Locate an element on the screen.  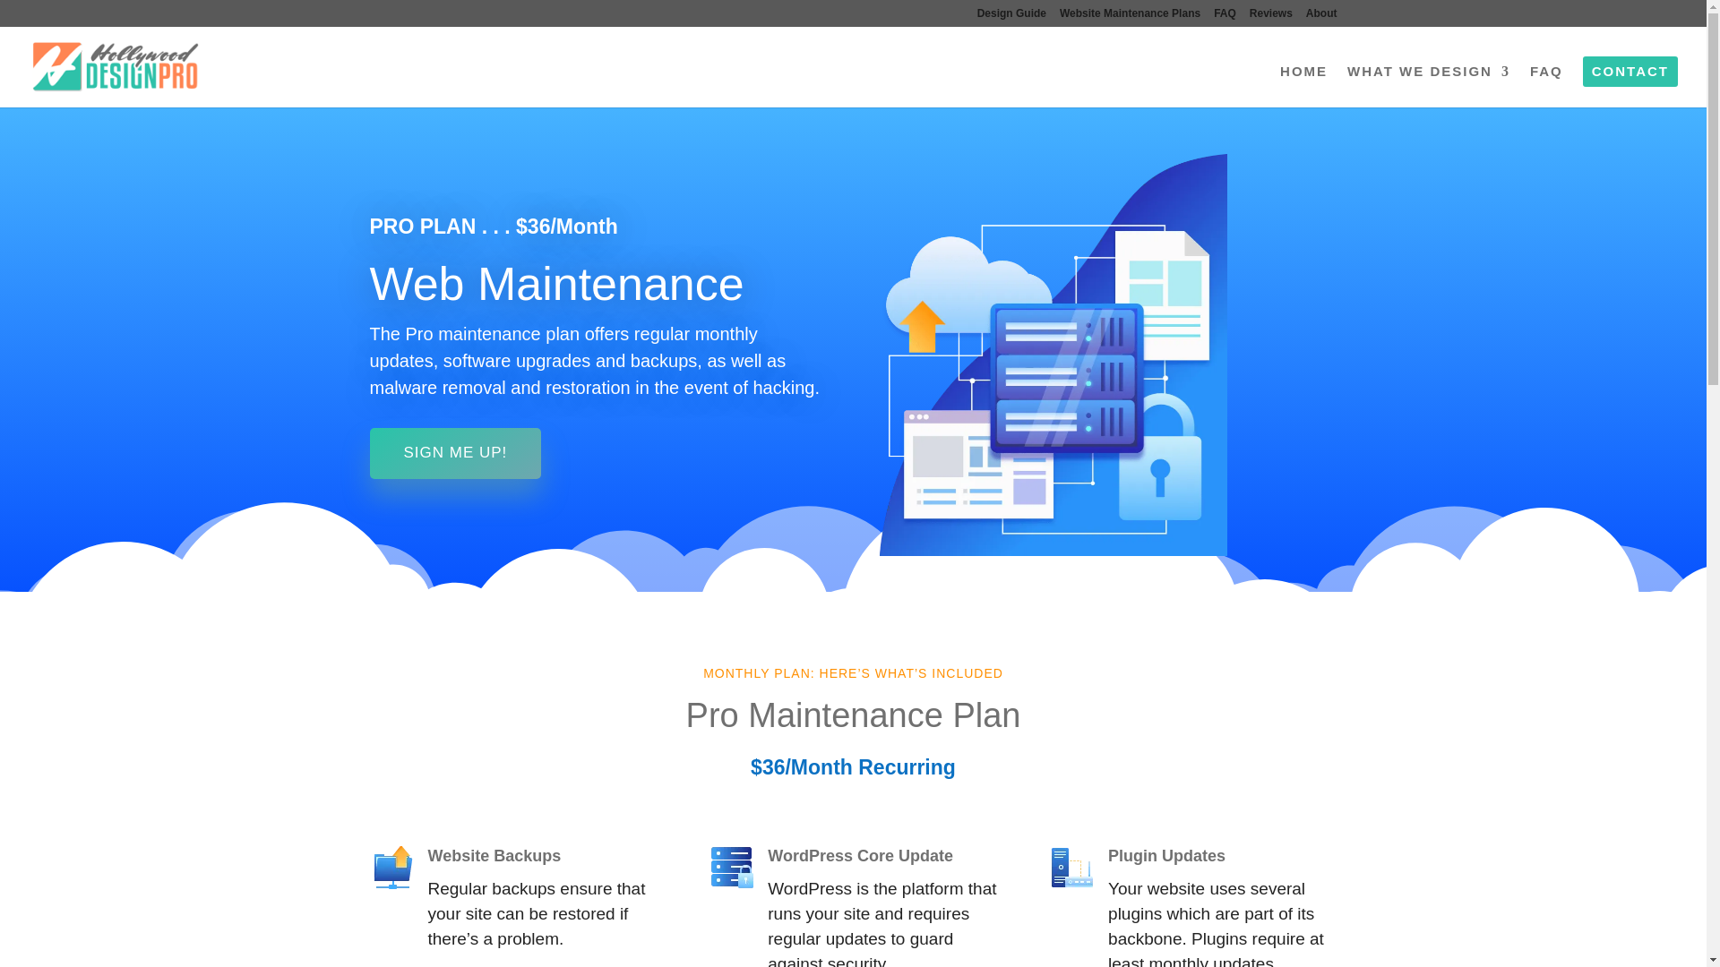
CONTACT is located at coordinates (1630, 72).